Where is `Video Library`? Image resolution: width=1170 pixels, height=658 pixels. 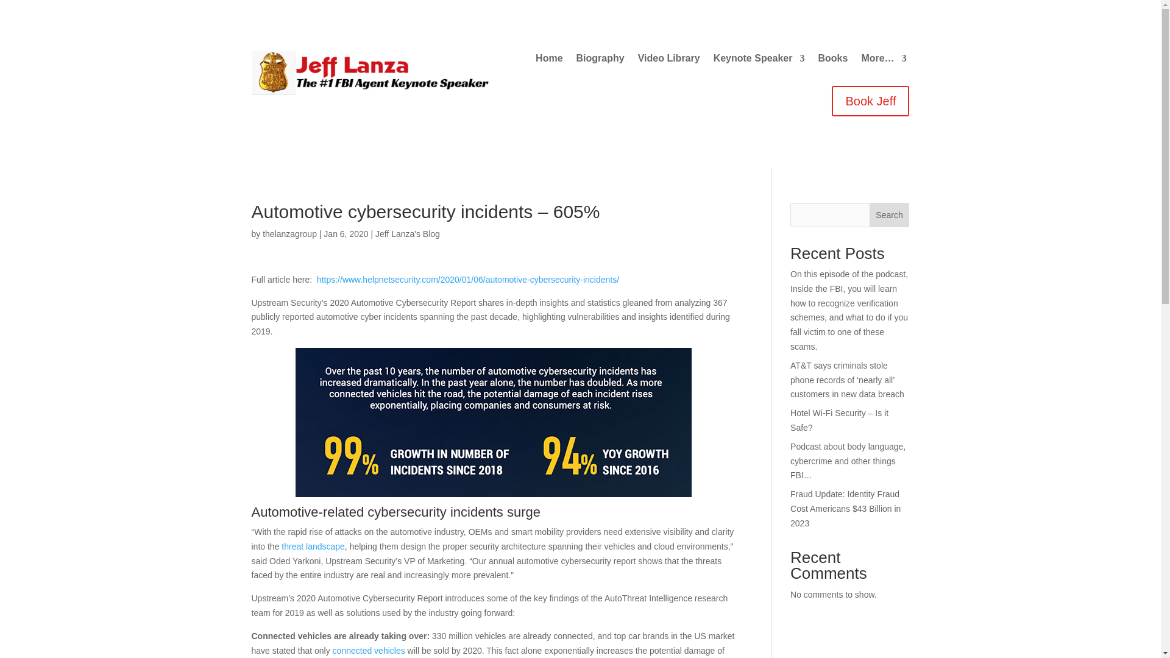 Video Library is located at coordinates (668, 61).